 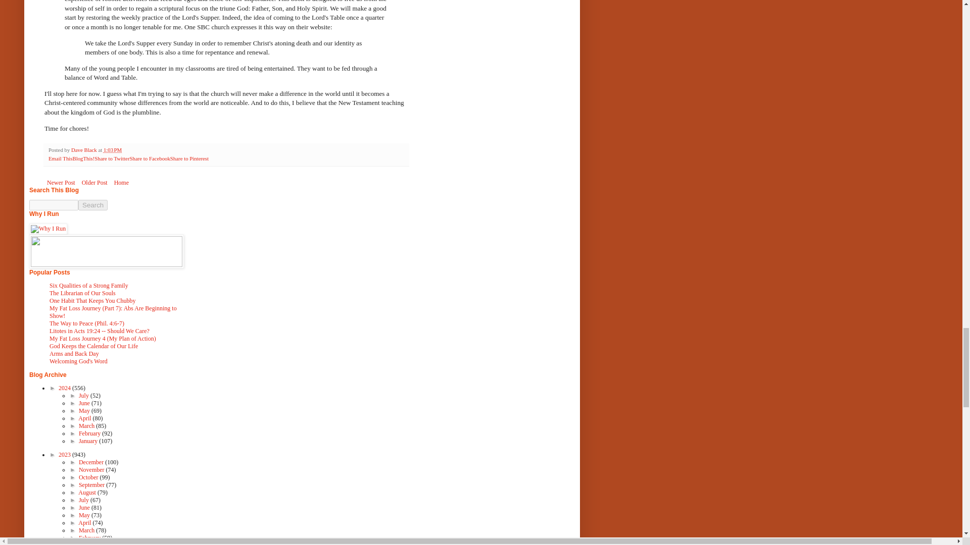 I want to click on Share to Twitter, so click(x=111, y=158).